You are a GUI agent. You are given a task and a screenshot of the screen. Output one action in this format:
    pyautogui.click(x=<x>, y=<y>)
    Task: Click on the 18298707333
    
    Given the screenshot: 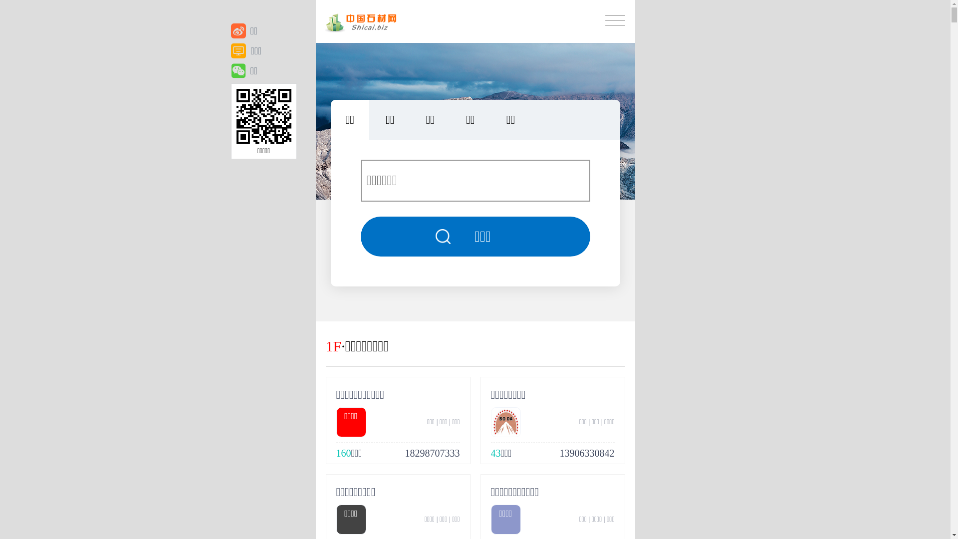 What is the action you would take?
    pyautogui.click(x=433, y=453)
    